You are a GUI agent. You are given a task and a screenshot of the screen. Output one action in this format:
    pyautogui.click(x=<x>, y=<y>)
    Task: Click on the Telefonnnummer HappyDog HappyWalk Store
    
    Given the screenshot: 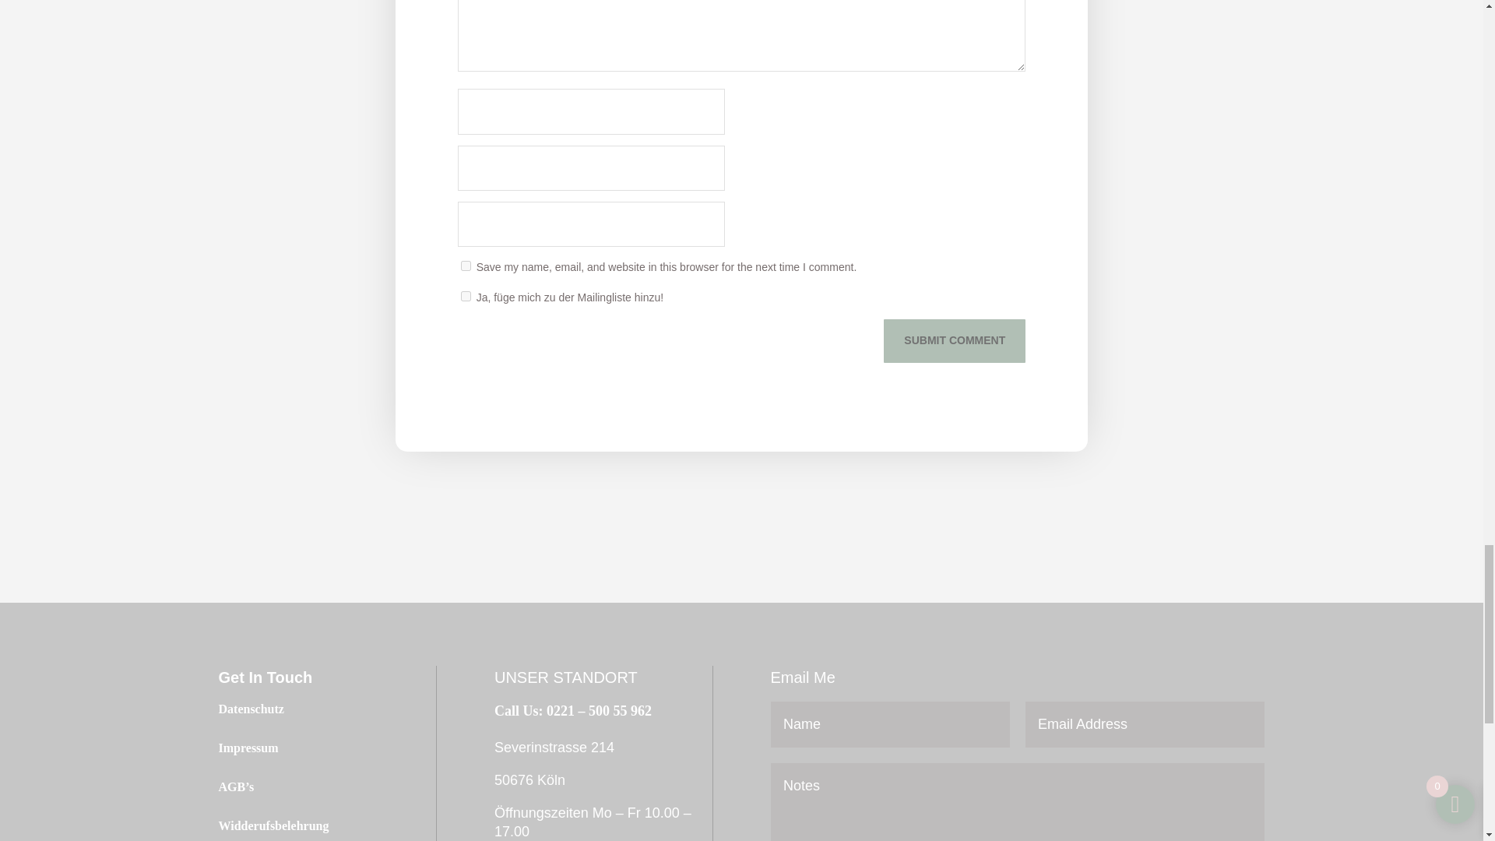 What is the action you would take?
    pyautogui.click(x=573, y=710)
    